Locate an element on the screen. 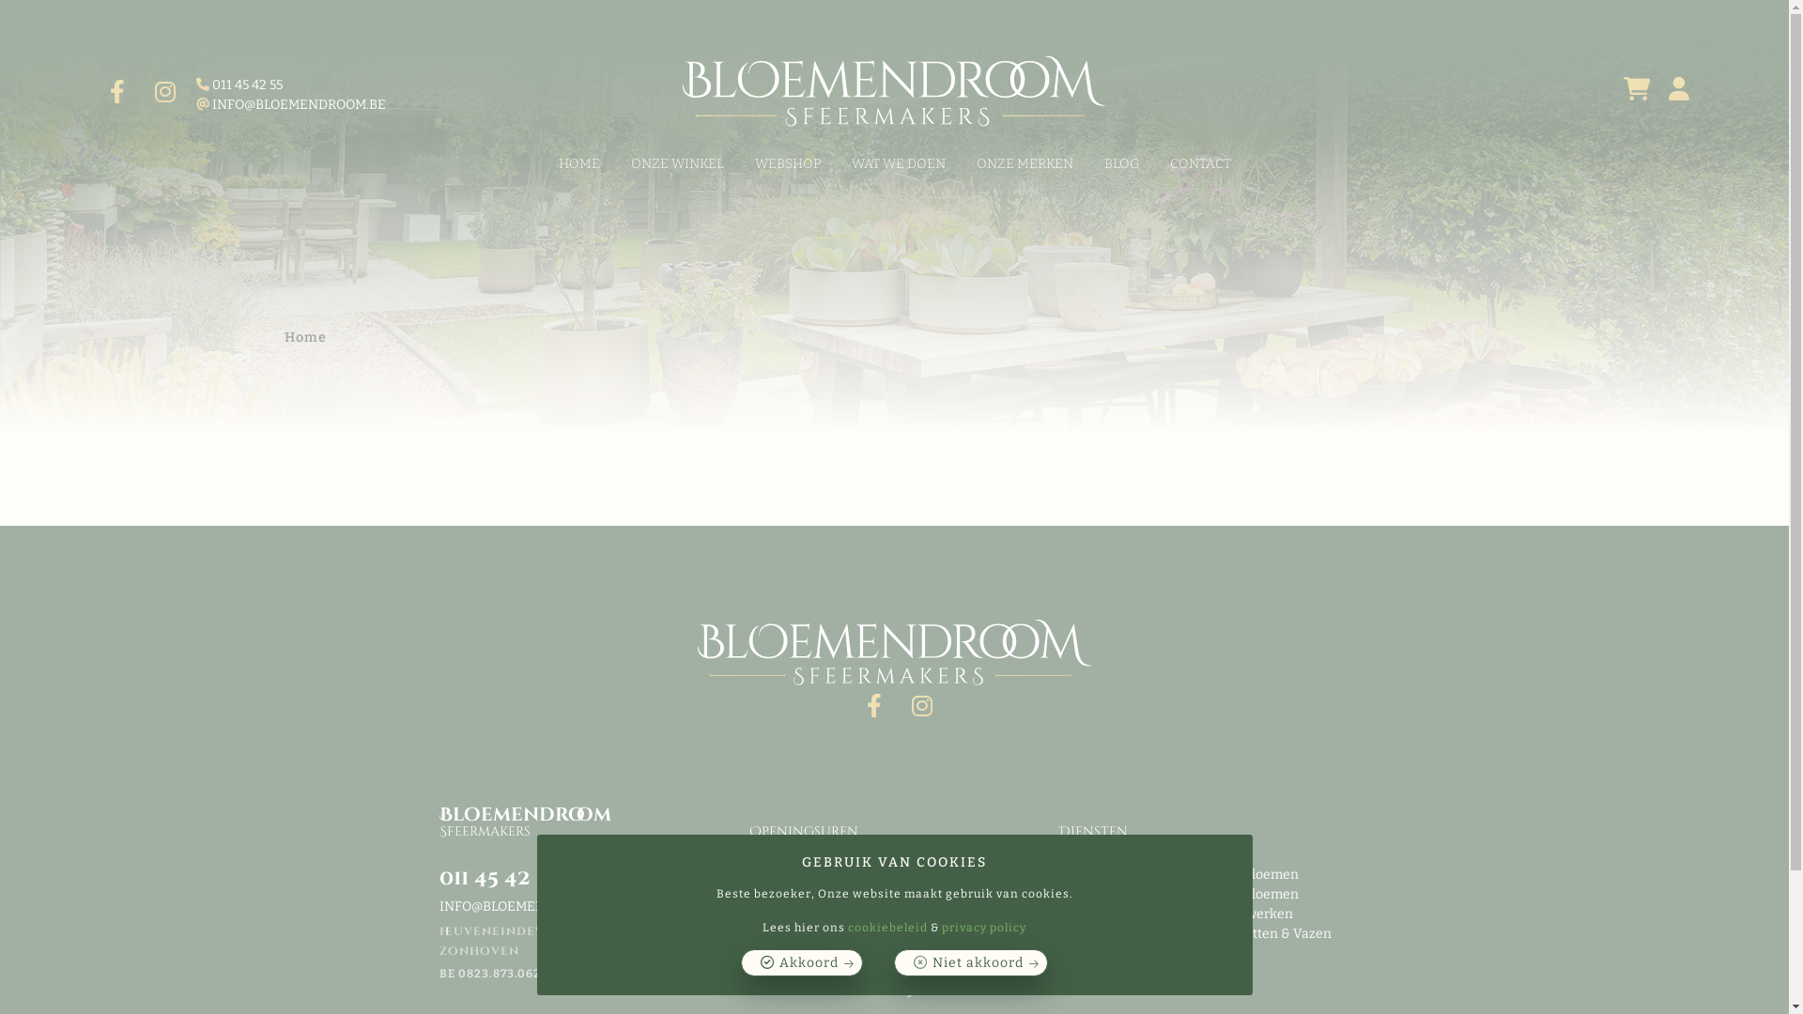 Image resolution: width=1803 pixels, height=1014 pixels. WEBSHOP is located at coordinates (787, 163).